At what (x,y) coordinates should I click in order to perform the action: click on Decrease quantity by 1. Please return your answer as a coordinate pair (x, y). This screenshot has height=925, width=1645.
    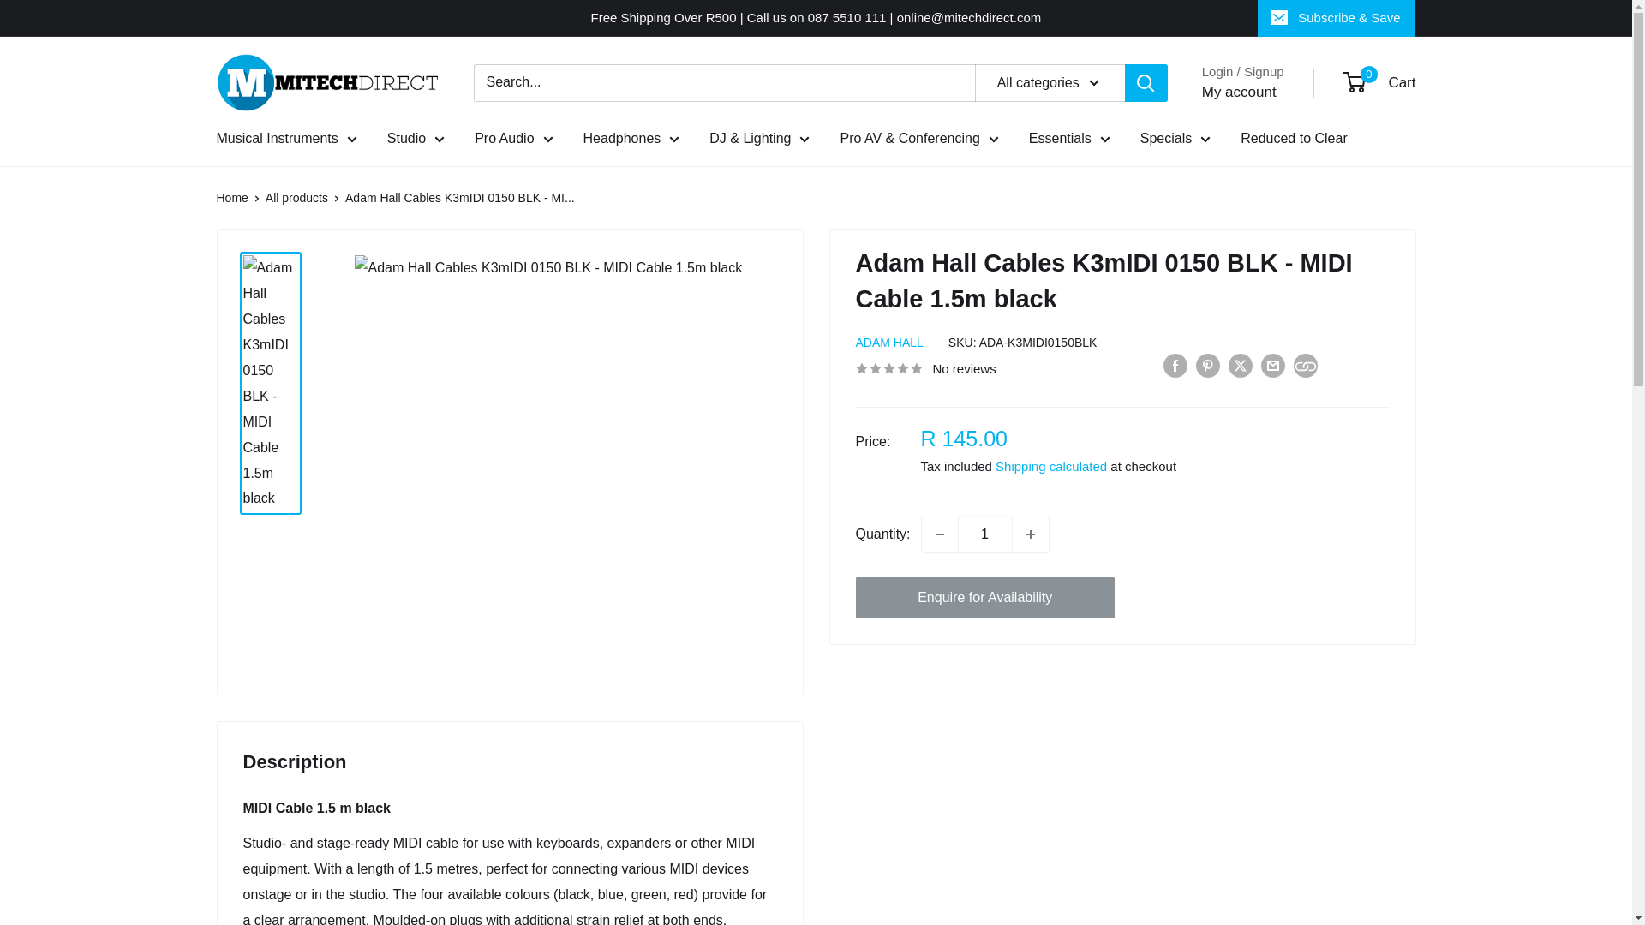
    Looking at the image, I should click on (939, 534).